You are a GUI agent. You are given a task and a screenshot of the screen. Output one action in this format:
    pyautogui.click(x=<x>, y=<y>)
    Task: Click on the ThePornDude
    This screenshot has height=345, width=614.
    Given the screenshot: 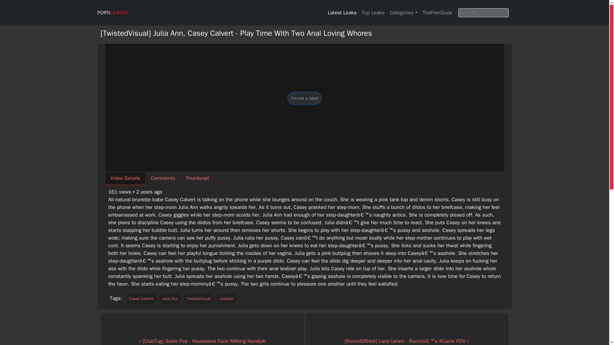 What is the action you would take?
    pyautogui.click(x=437, y=13)
    